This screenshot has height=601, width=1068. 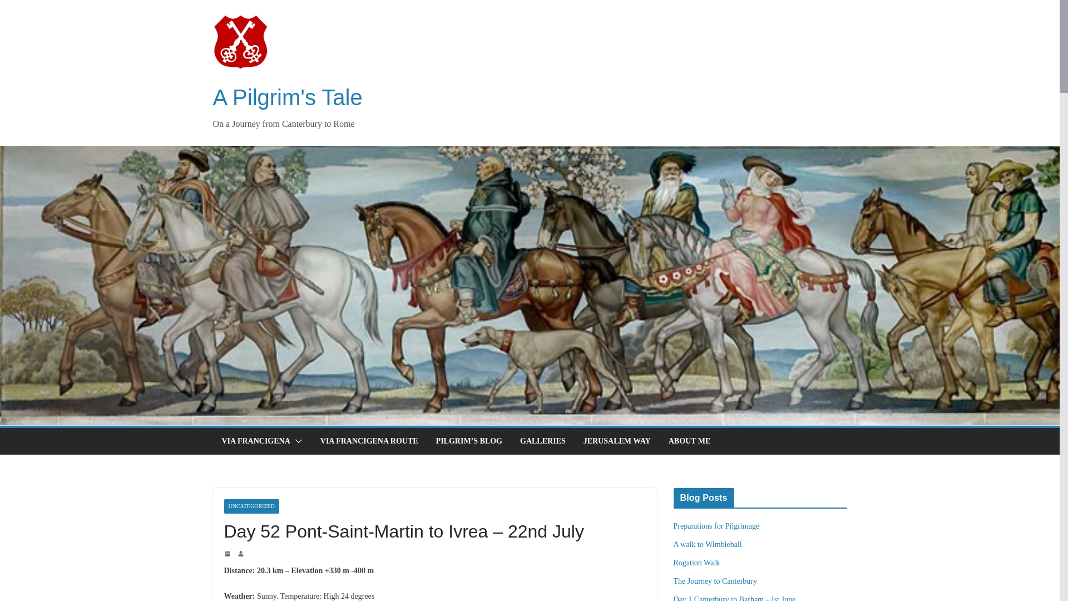 I want to click on Rogation Walk, so click(x=696, y=563).